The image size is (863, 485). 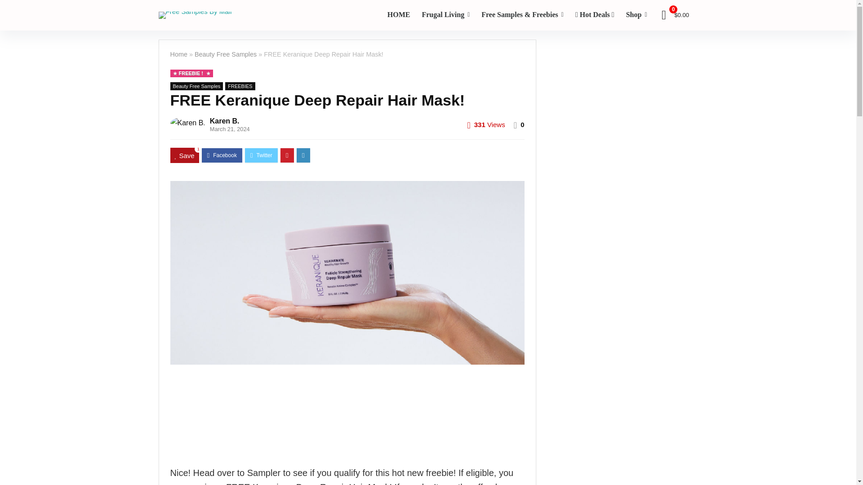 What do you see at coordinates (178, 54) in the screenshot?
I see `Home` at bounding box center [178, 54].